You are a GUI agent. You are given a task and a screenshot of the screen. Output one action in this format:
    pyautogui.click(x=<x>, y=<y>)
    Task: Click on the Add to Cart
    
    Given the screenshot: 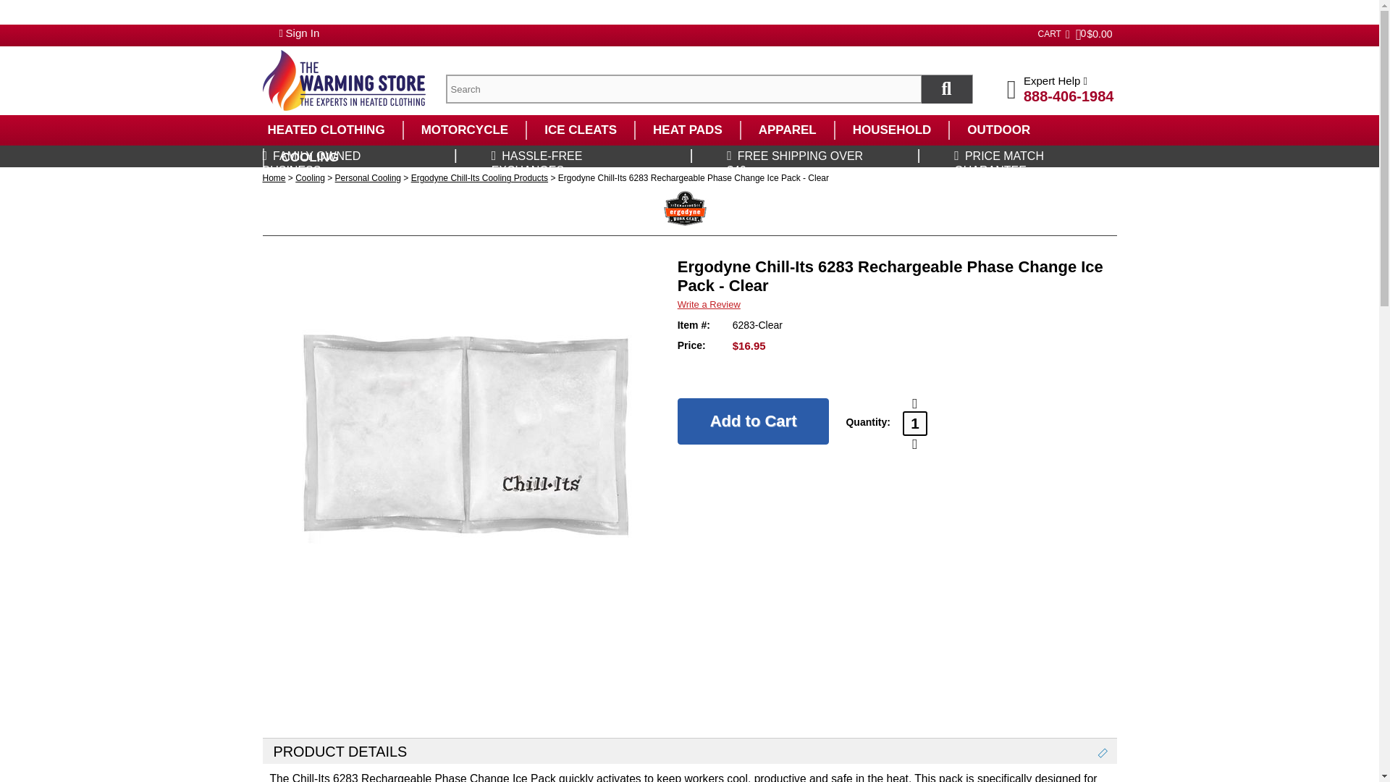 What is the action you would take?
    pyautogui.click(x=754, y=421)
    